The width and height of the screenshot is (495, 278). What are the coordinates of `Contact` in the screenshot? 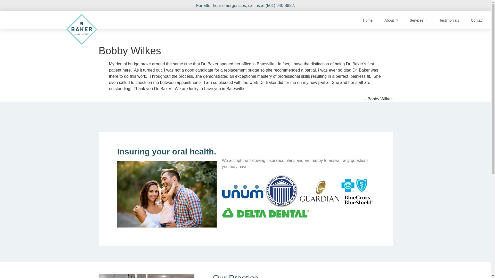 It's located at (477, 20).